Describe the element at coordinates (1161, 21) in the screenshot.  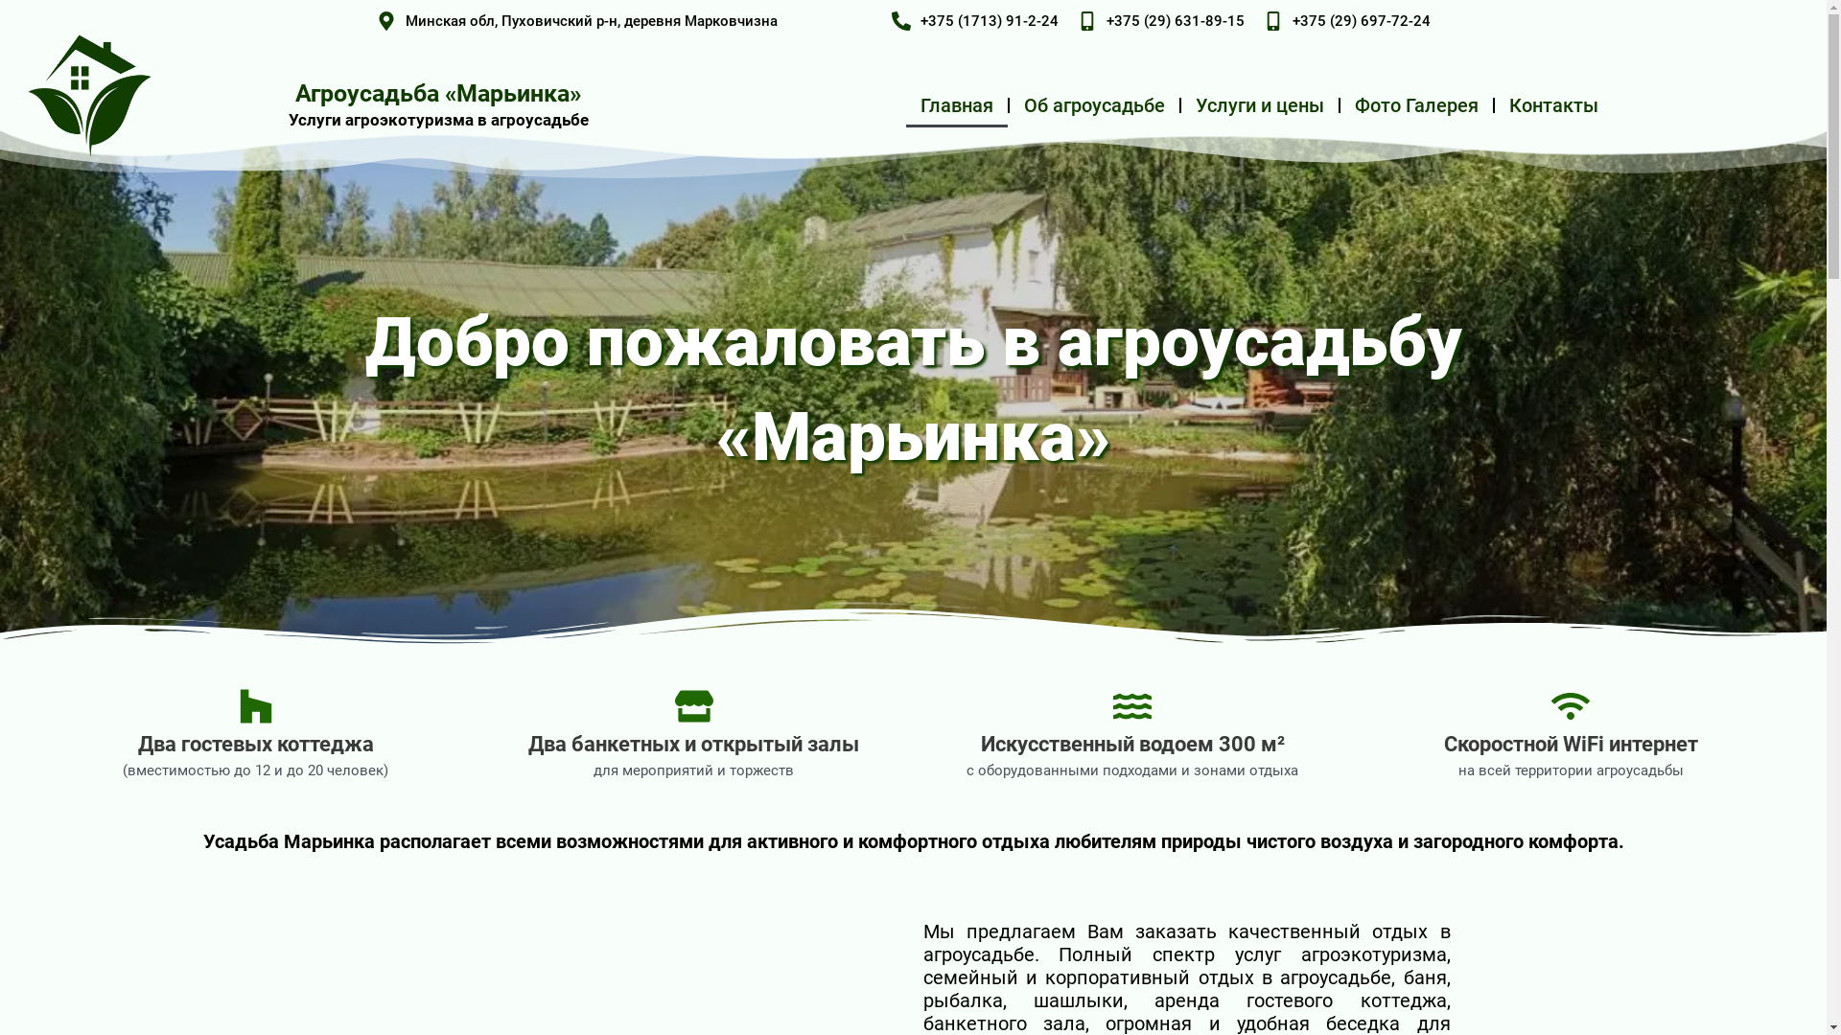
I see `+375 (29) 631-89-15` at that location.